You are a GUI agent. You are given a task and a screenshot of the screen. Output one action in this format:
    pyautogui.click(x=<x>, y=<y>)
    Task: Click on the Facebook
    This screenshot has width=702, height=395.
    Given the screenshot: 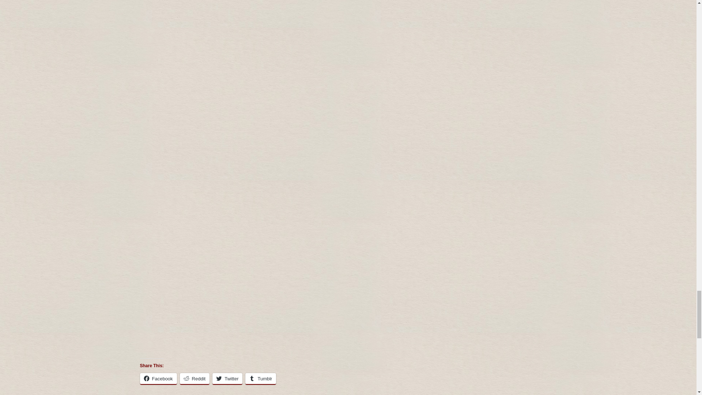 What is the action you would take?
    pyautogui.click(x=158, y=379)
    